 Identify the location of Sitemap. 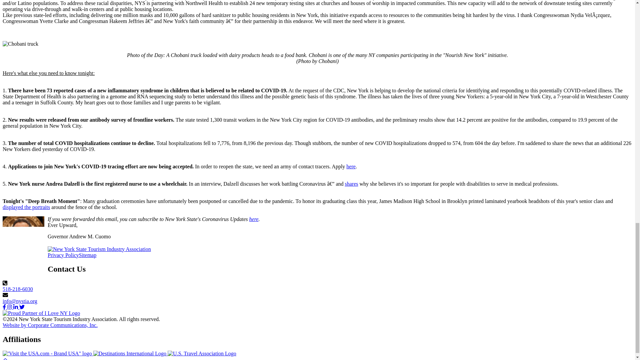
(87, 255).